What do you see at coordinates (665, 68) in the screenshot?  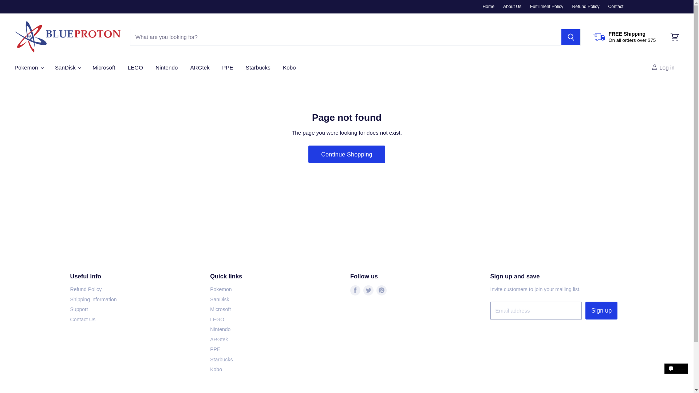 I see `Account icon Log in` at bounding box center [665, 68].